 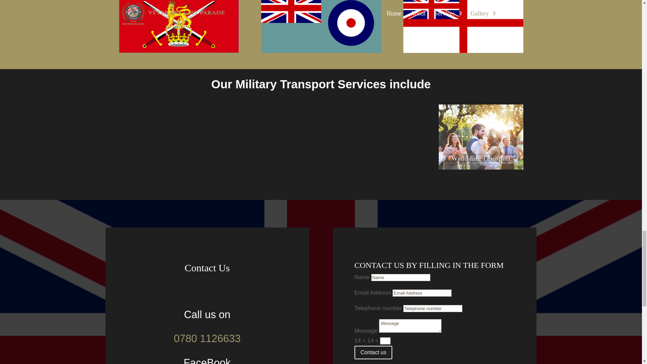 I want to click on Wedding-Transport, so click(x=481, y=137).